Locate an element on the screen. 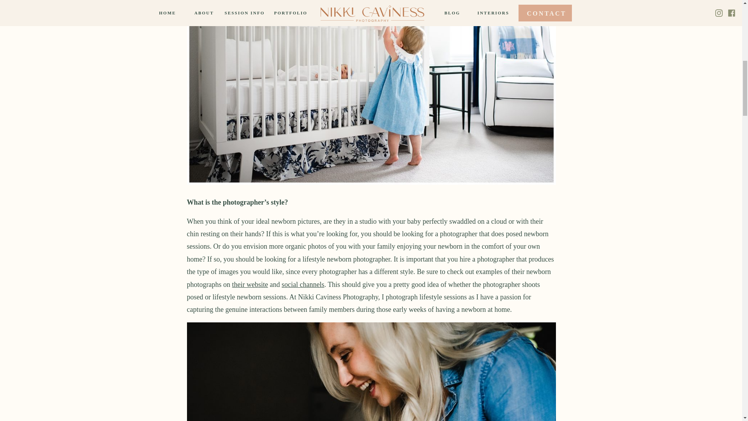 The width and height of the screenshot is (748, 421). social channels is located at coordinates (303, 285).